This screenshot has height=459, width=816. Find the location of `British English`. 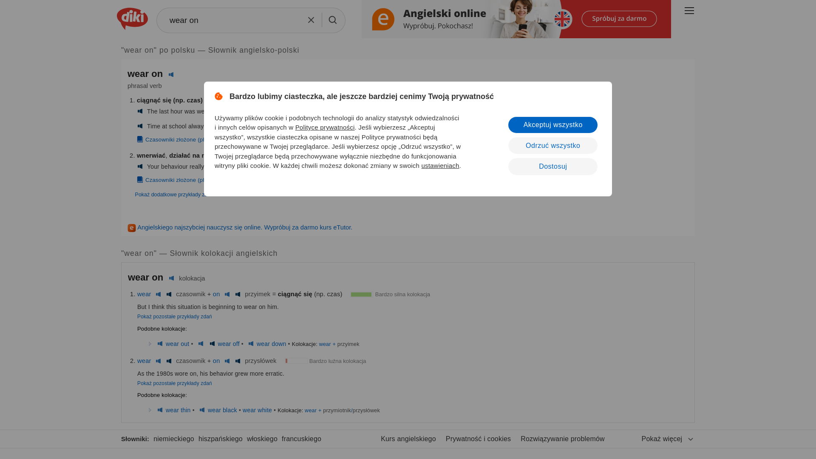

British English is located at coordinates (201, 343).